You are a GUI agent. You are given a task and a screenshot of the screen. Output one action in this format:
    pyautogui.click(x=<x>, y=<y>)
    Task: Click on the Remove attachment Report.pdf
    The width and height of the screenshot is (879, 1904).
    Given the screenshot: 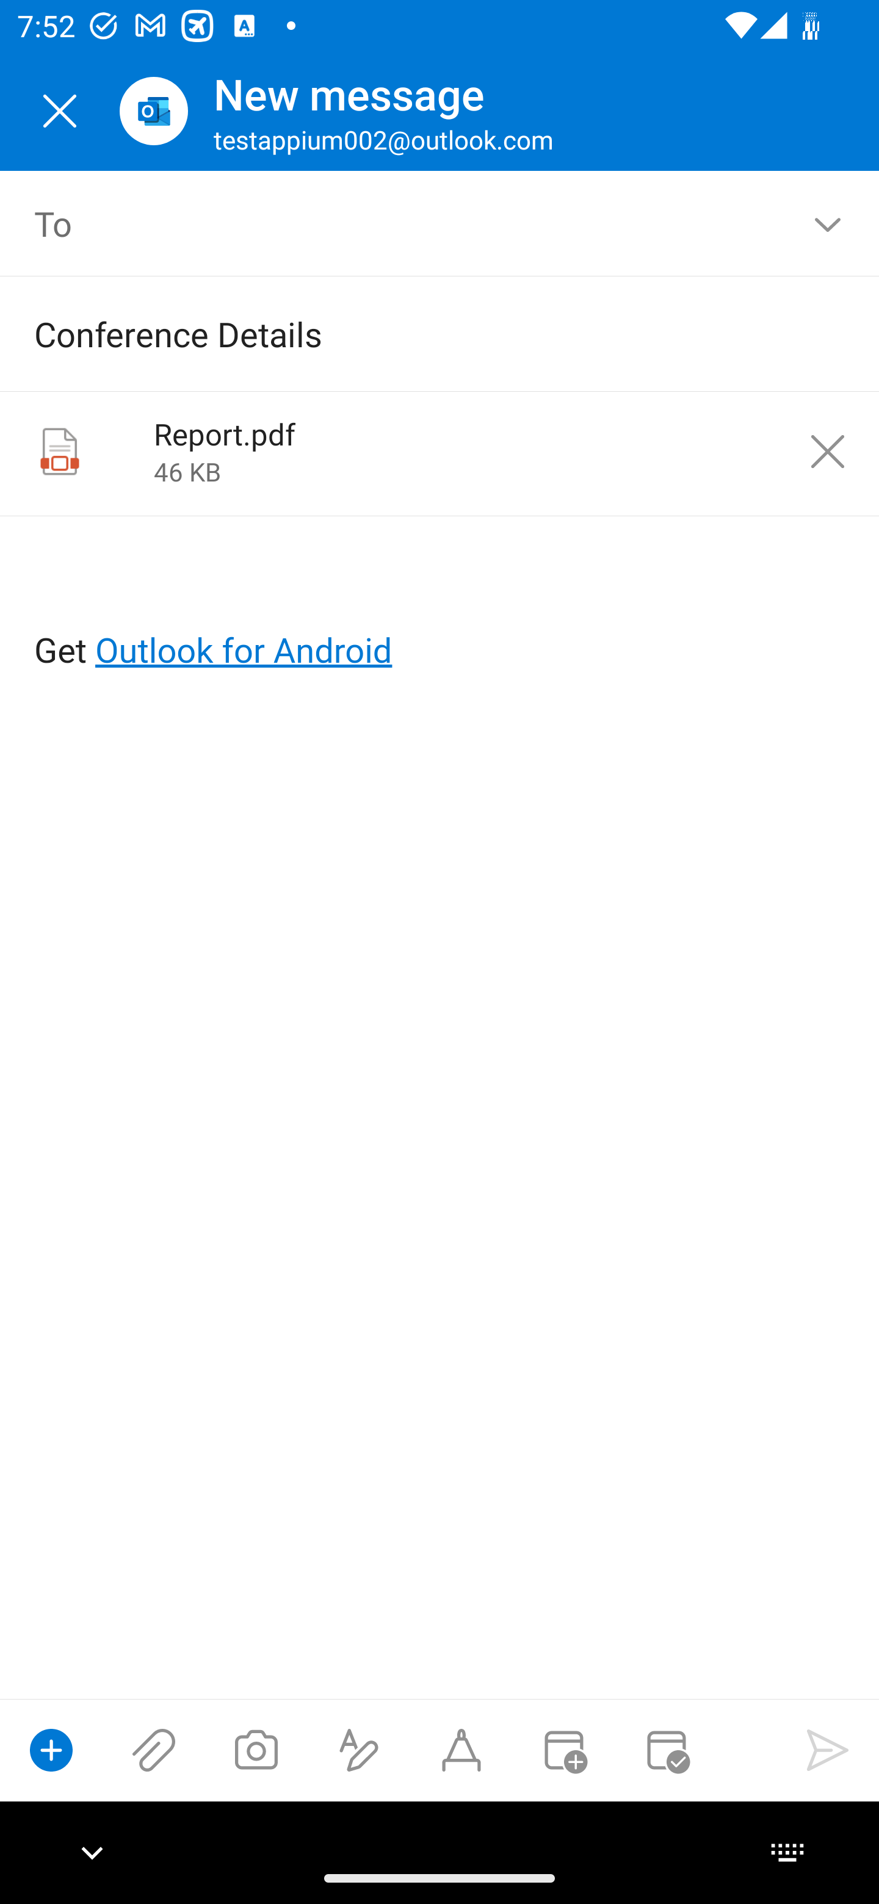 What is the action you would take?
    pyautogui.click(x=828, y=452)
    